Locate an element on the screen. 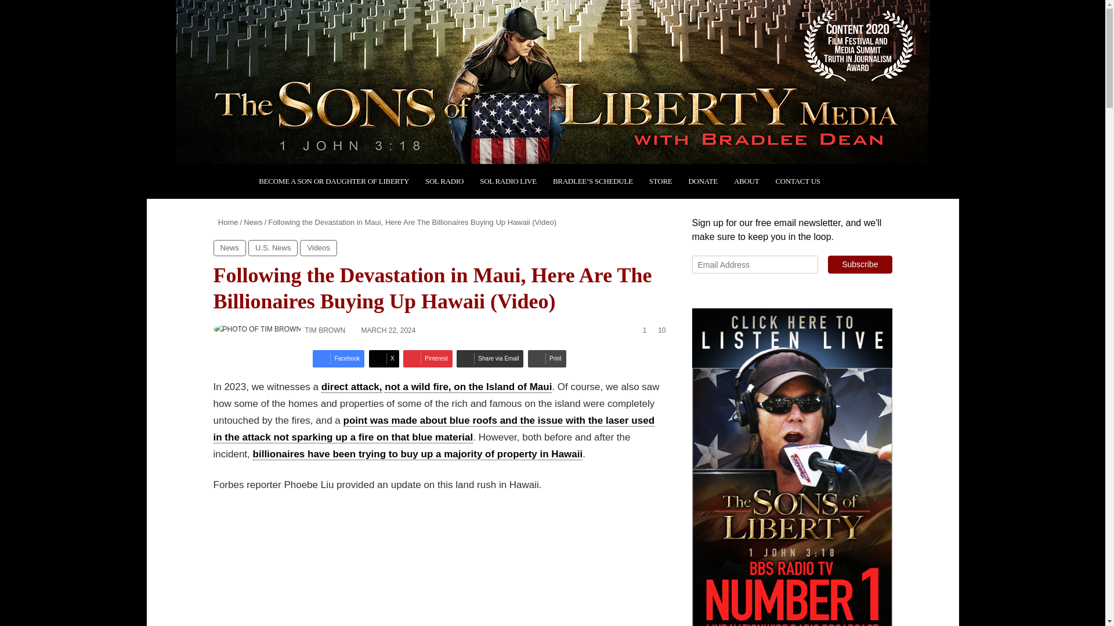 This screenshot has height=626, width=1114. TIM BROWN is located at coordinates (325, 330).